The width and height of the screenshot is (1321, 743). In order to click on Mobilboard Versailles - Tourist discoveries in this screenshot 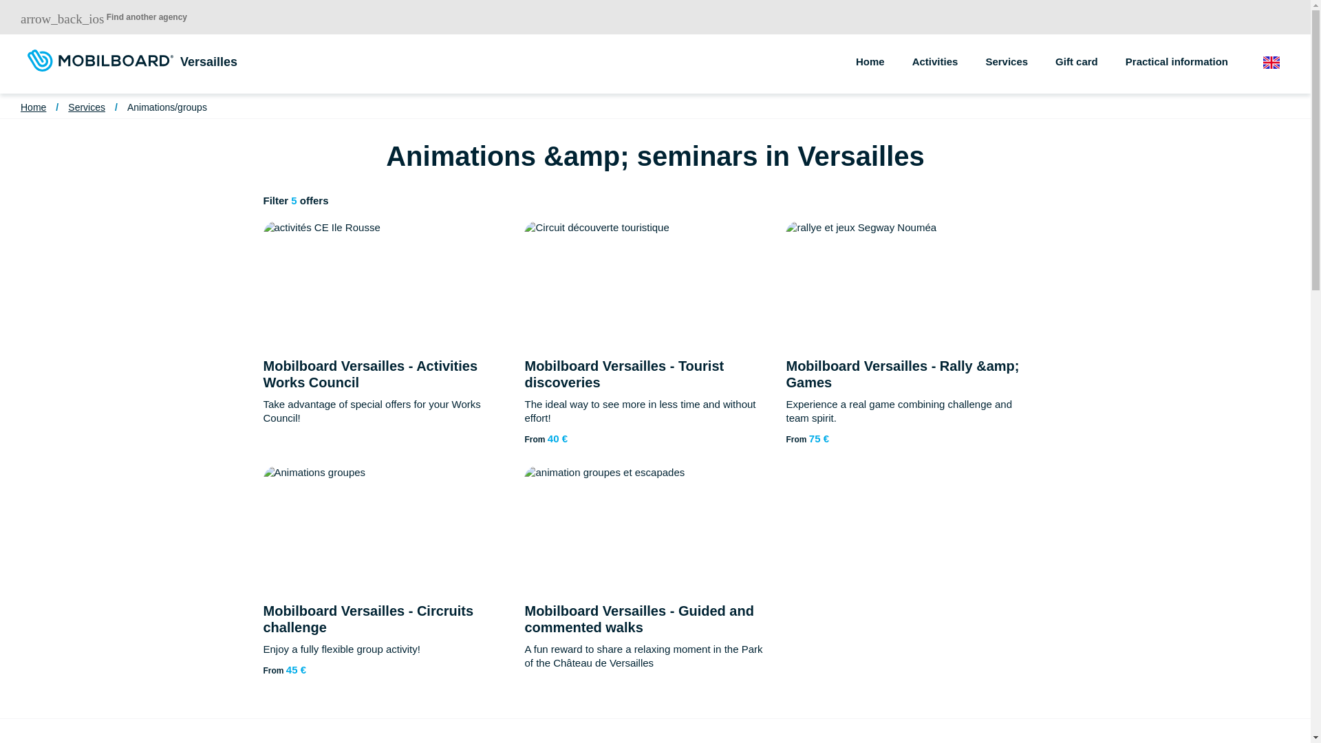, I will do `click(624, 374)`.